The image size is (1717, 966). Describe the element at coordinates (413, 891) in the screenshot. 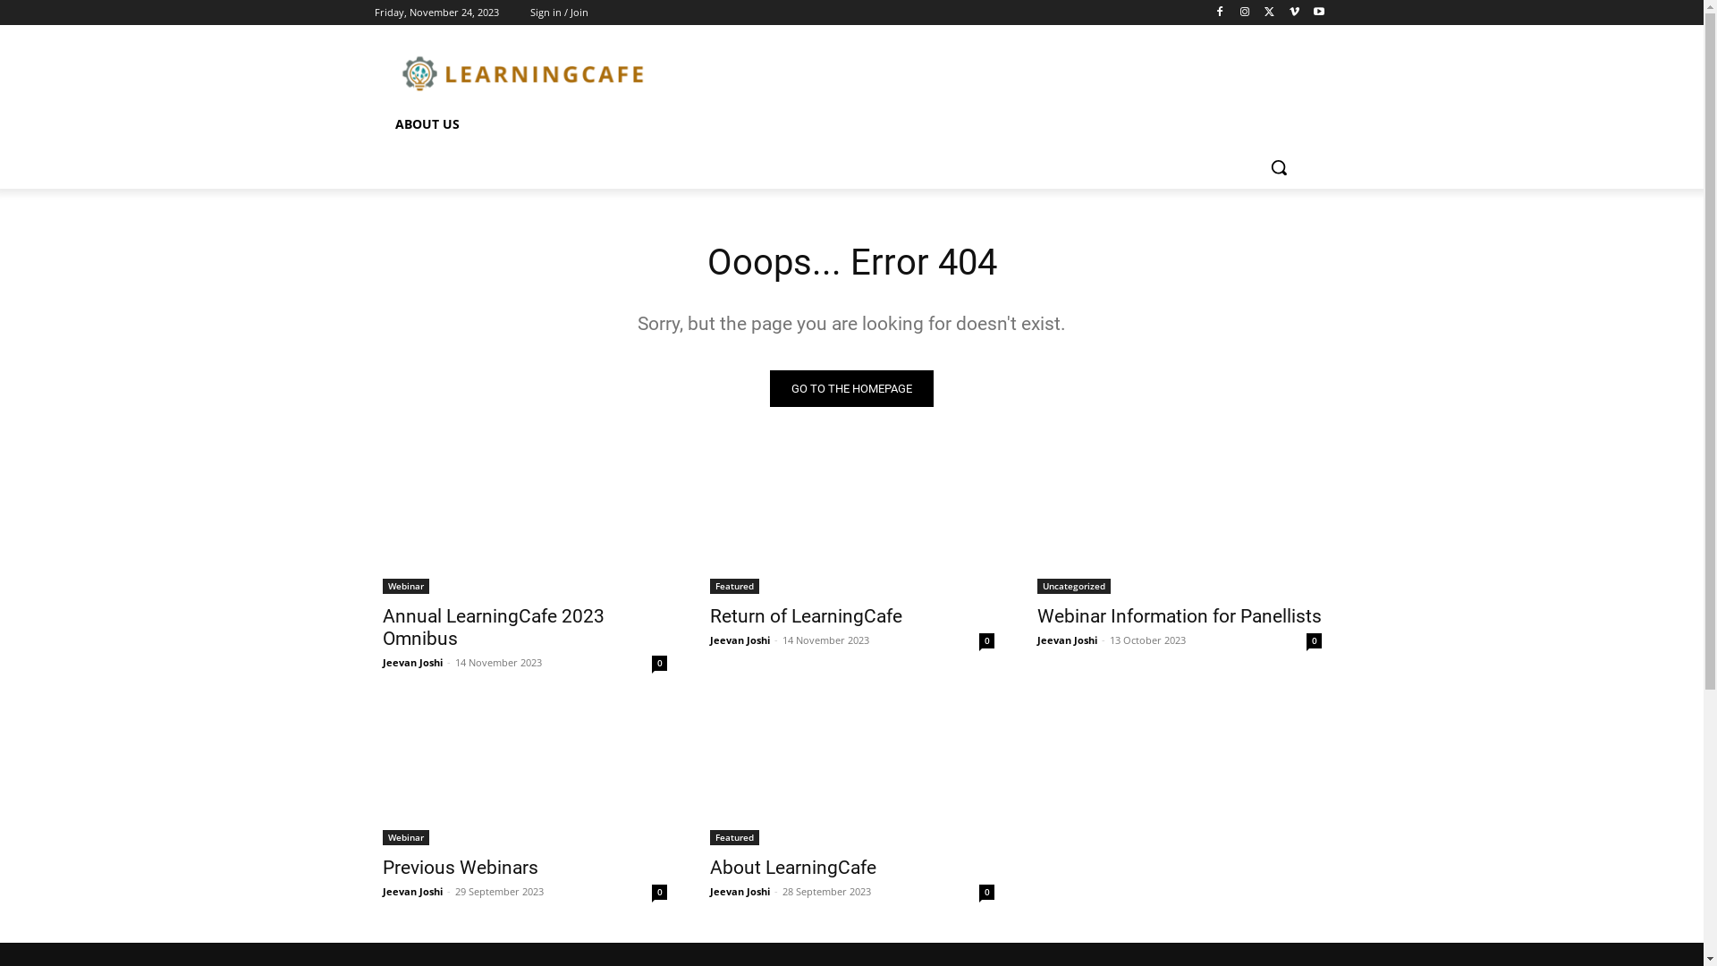

I see `Jeevan Joshi` at that location.